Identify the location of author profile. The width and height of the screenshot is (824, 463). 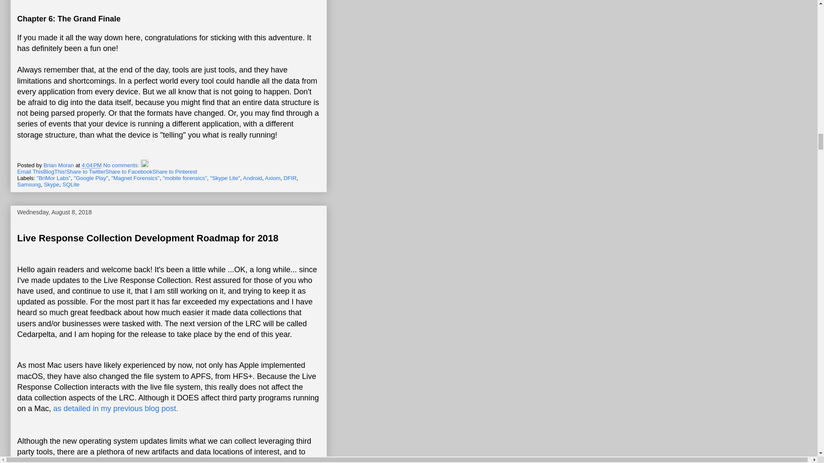
(59, 165).